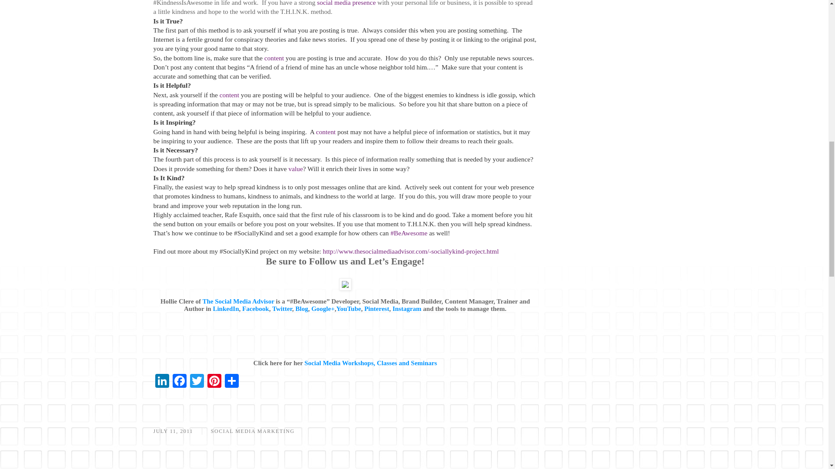 This screenshot has width=835, height=469. Describe the element at coordinates (197, 381) in the screenshot. I see `Twitter` at that location.